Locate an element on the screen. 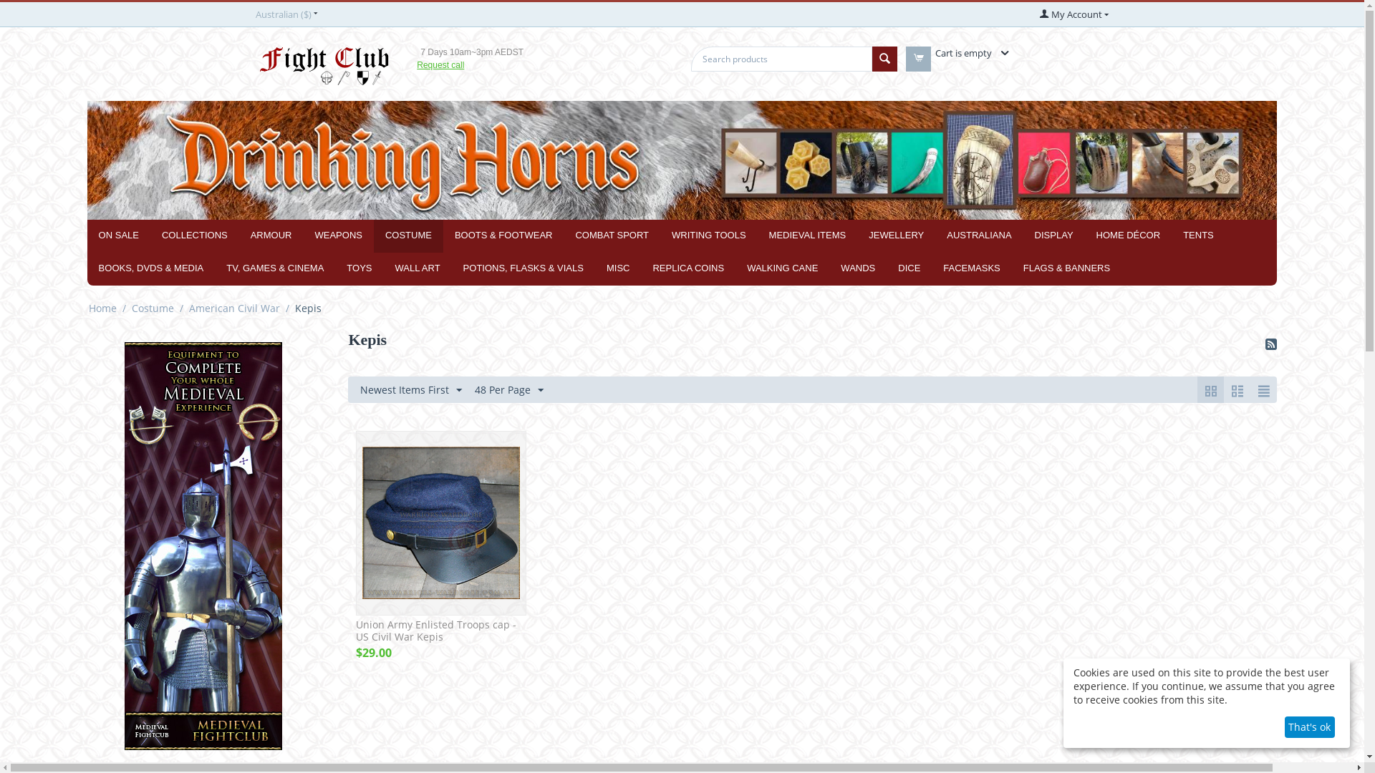 The image size is (1375, 773). POTIONS, FLASKS & VIALS is located at coordinates (524, 269).